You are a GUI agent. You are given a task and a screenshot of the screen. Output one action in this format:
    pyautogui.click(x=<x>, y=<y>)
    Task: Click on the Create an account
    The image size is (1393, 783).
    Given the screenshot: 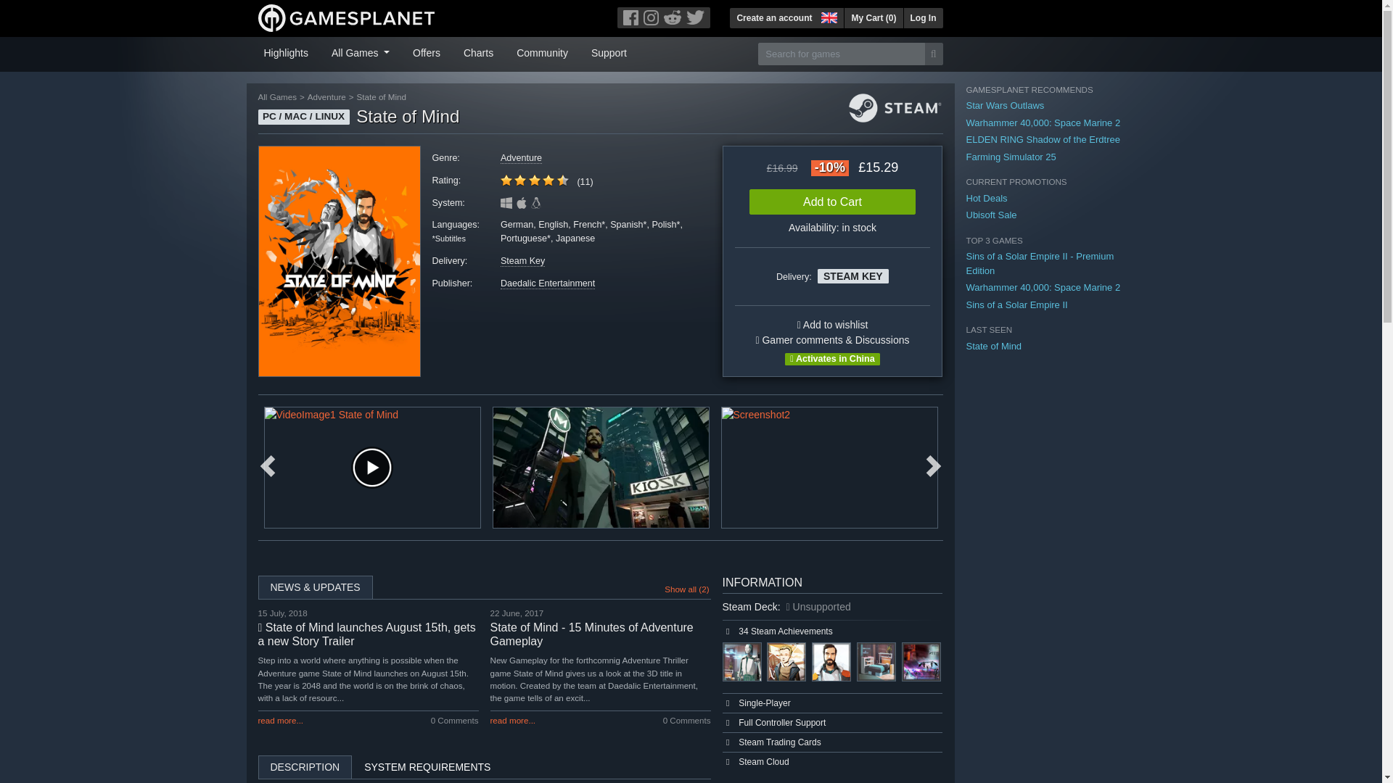 What is the action you would take?
    pyautogui.click(x=774, y=17)
    